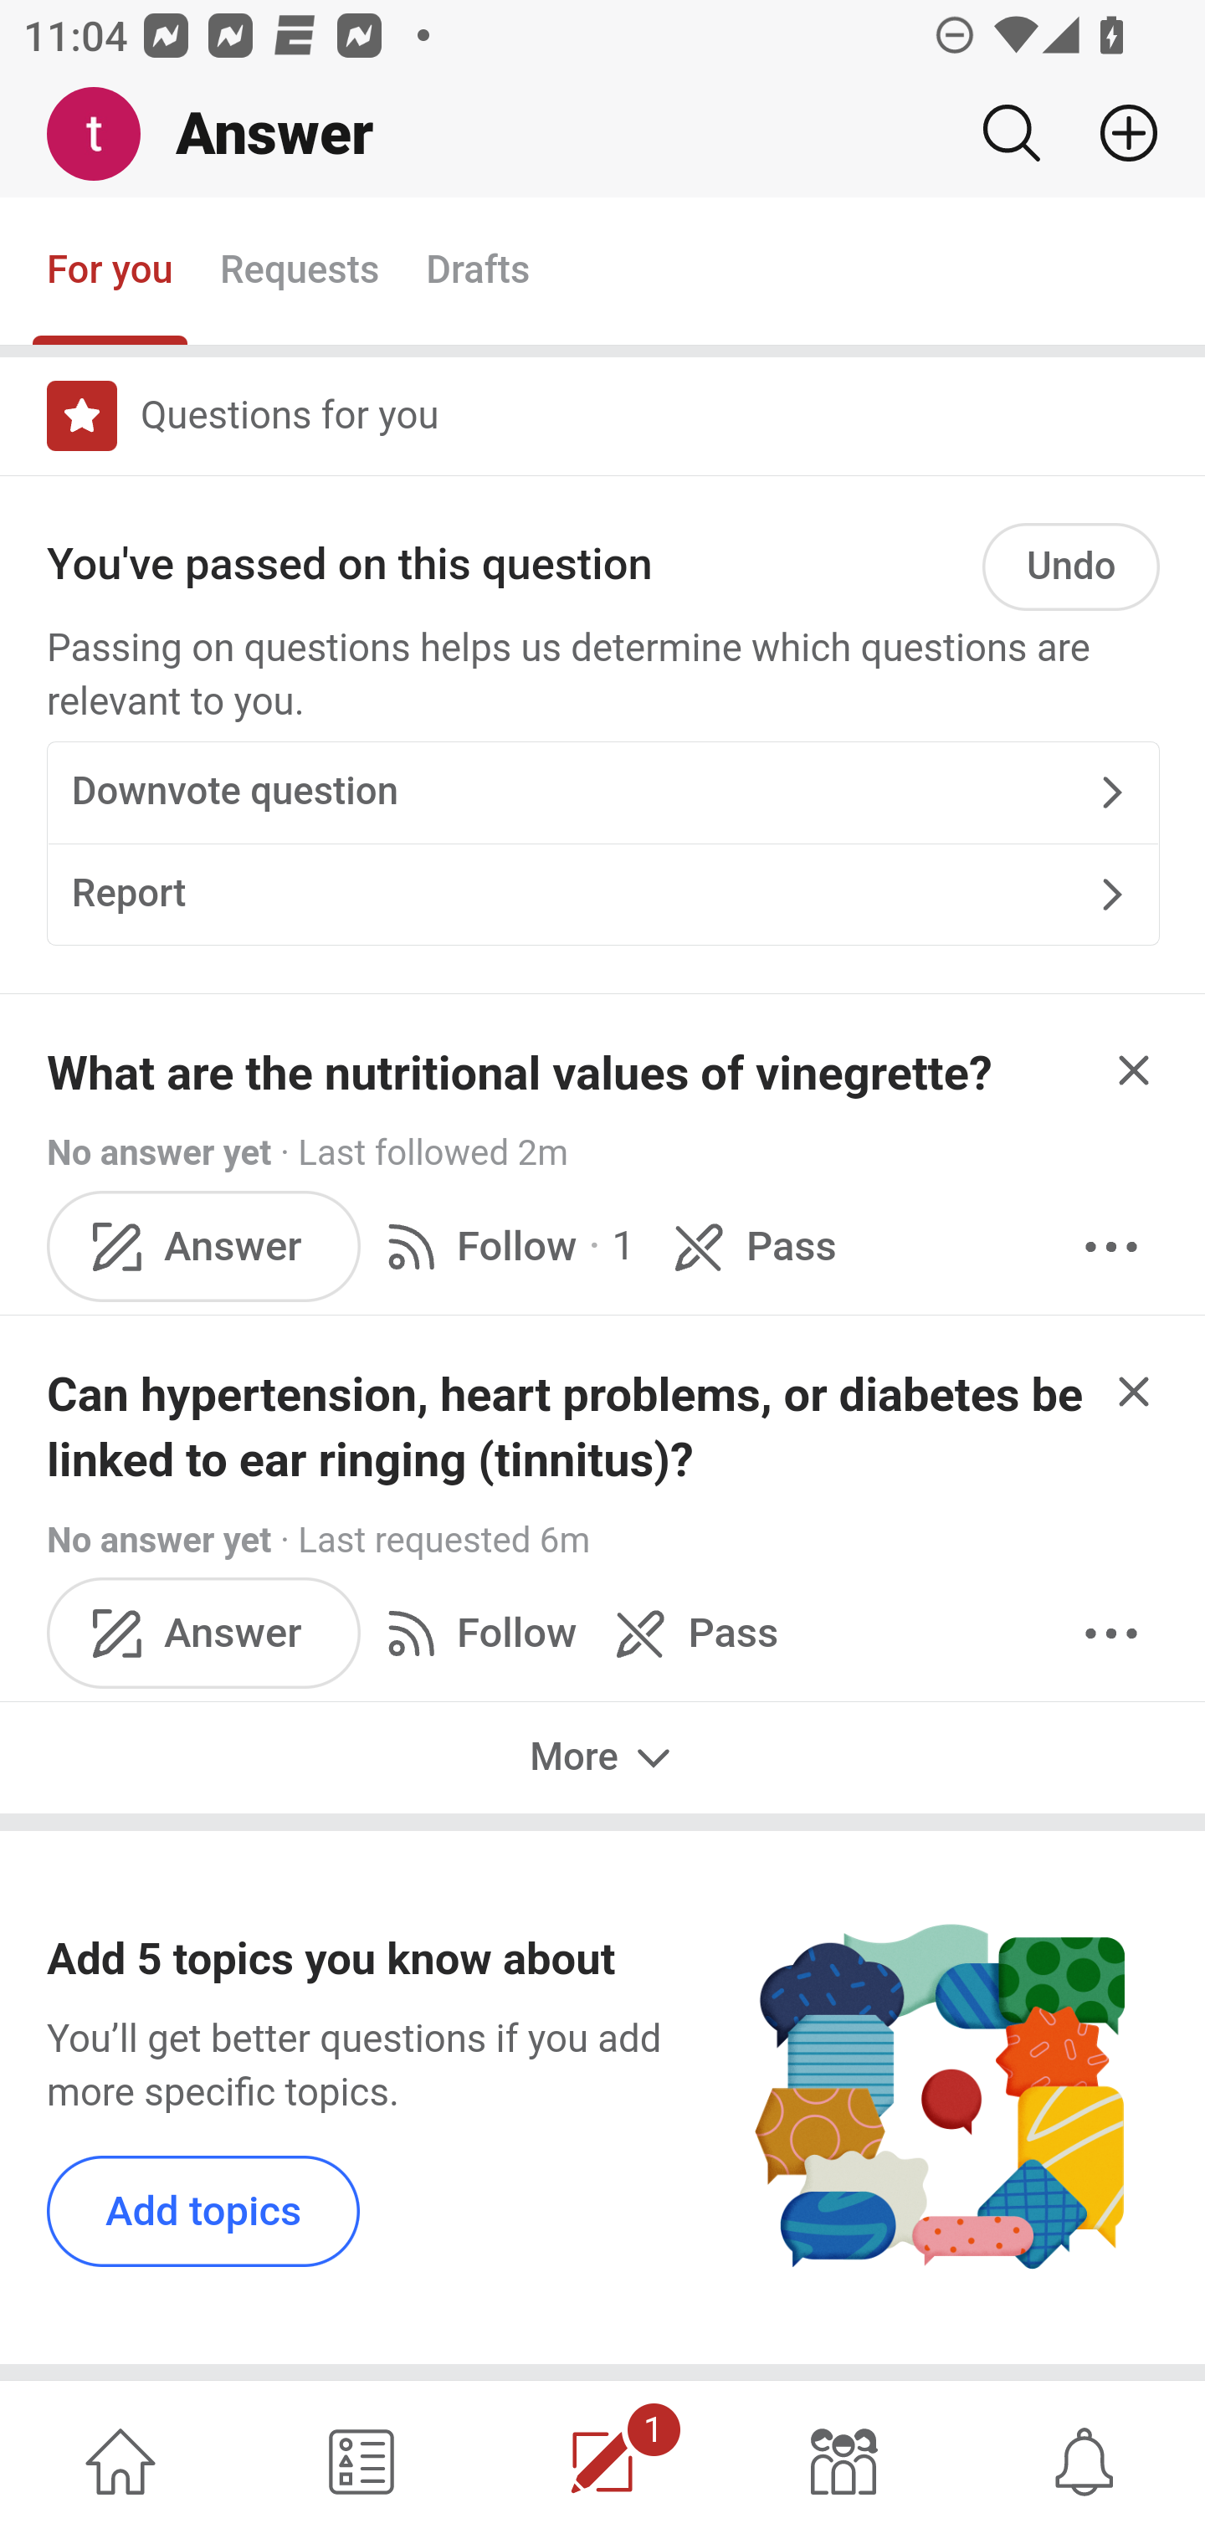 The image size is (1205, 2544). I want to click on Requests, so click(298, 272).